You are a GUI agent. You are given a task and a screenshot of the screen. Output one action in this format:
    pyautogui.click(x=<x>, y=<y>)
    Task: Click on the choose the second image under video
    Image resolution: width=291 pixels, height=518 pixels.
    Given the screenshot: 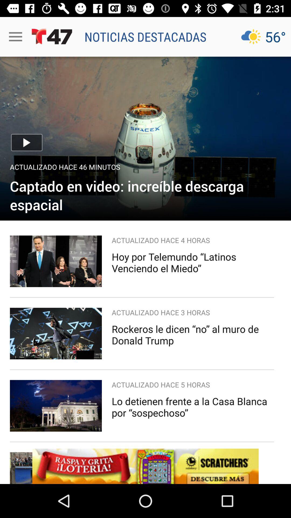 What is the action you would take?
    pyautogui.click(x=56, y=333)
    